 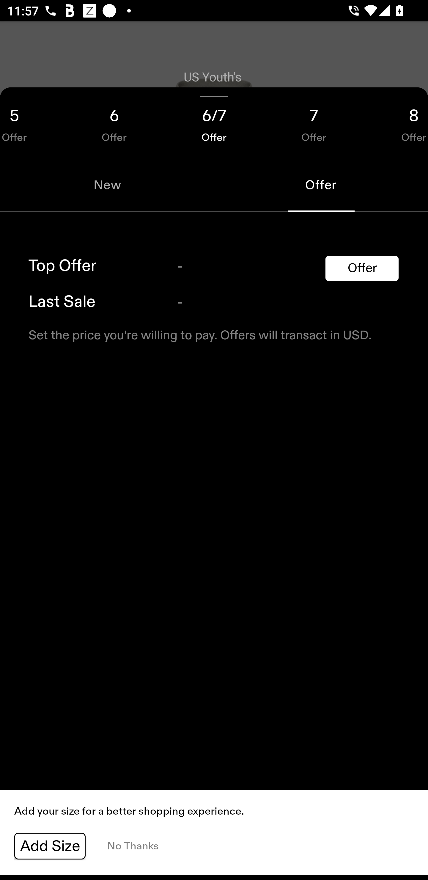 What do you see at coordinates (50, 846) in the screenshot?
I see `Add Size` at bounding box center [50, 846].